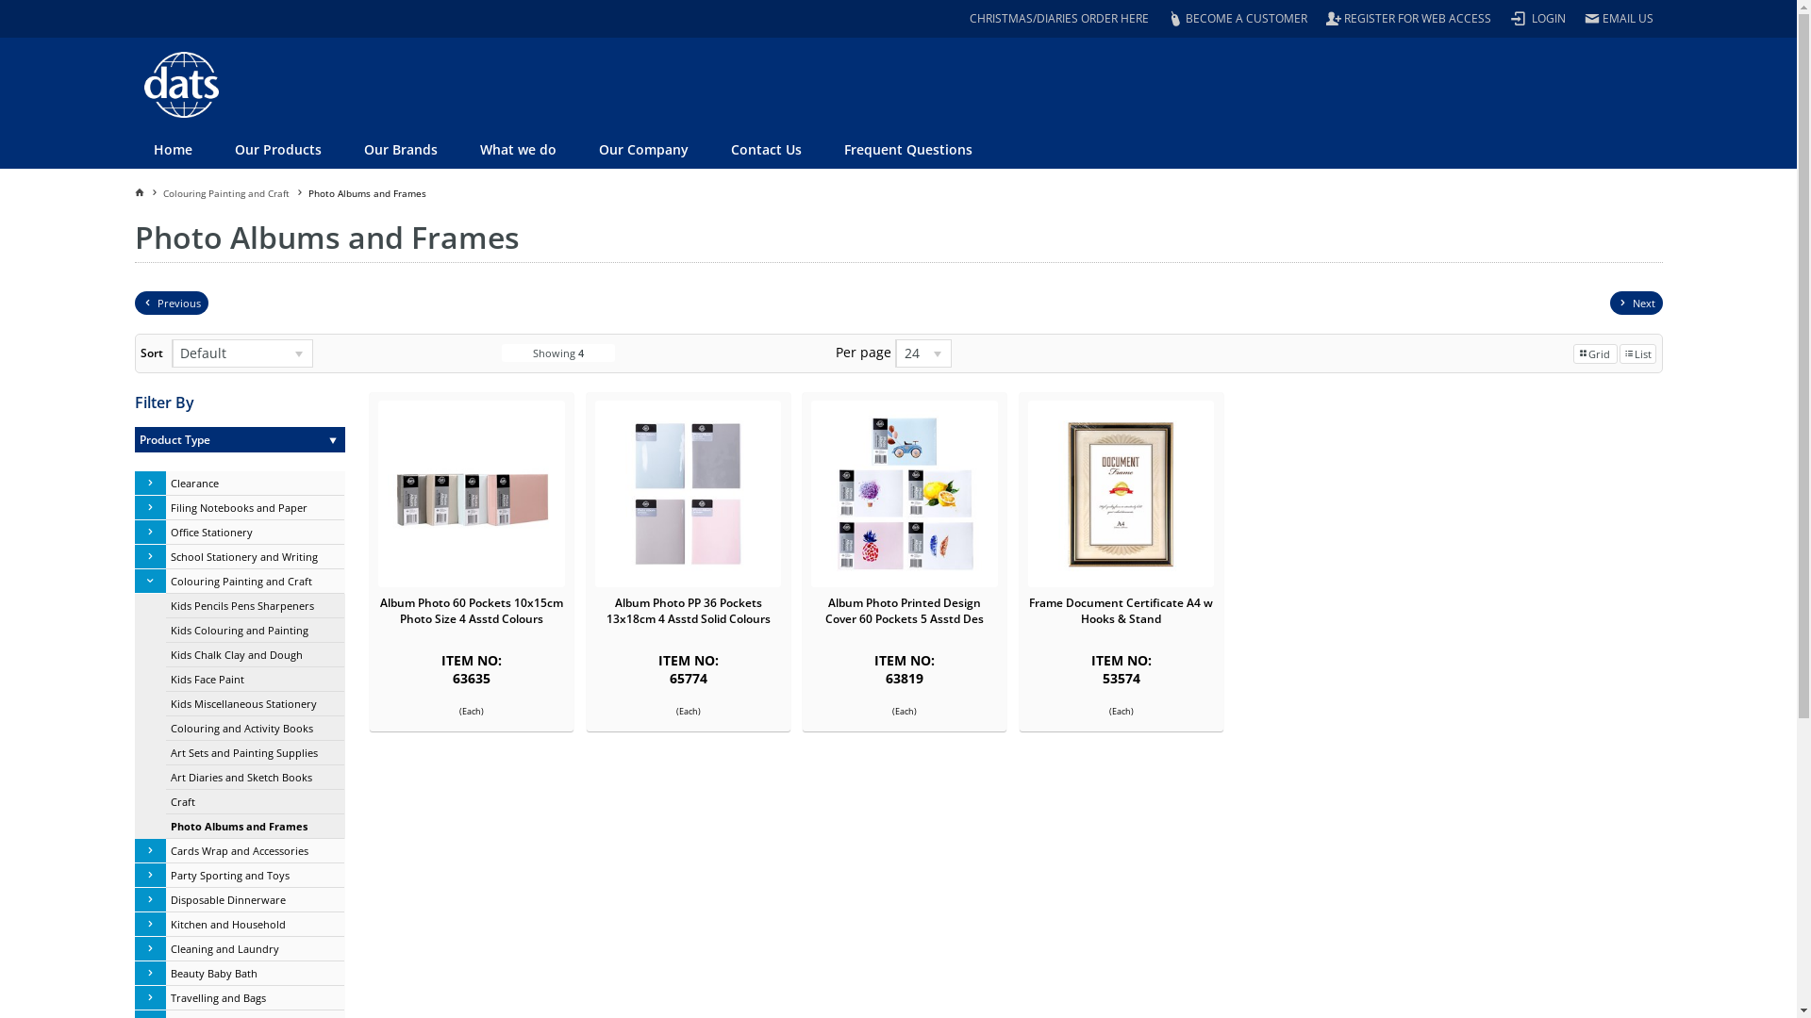 Image resolution: width=1811 pixels, height=1018 pixels. Describe the element at coordinates (256, 508) in the screenshot. I see `Filing Notebooks and Paper` at that location.